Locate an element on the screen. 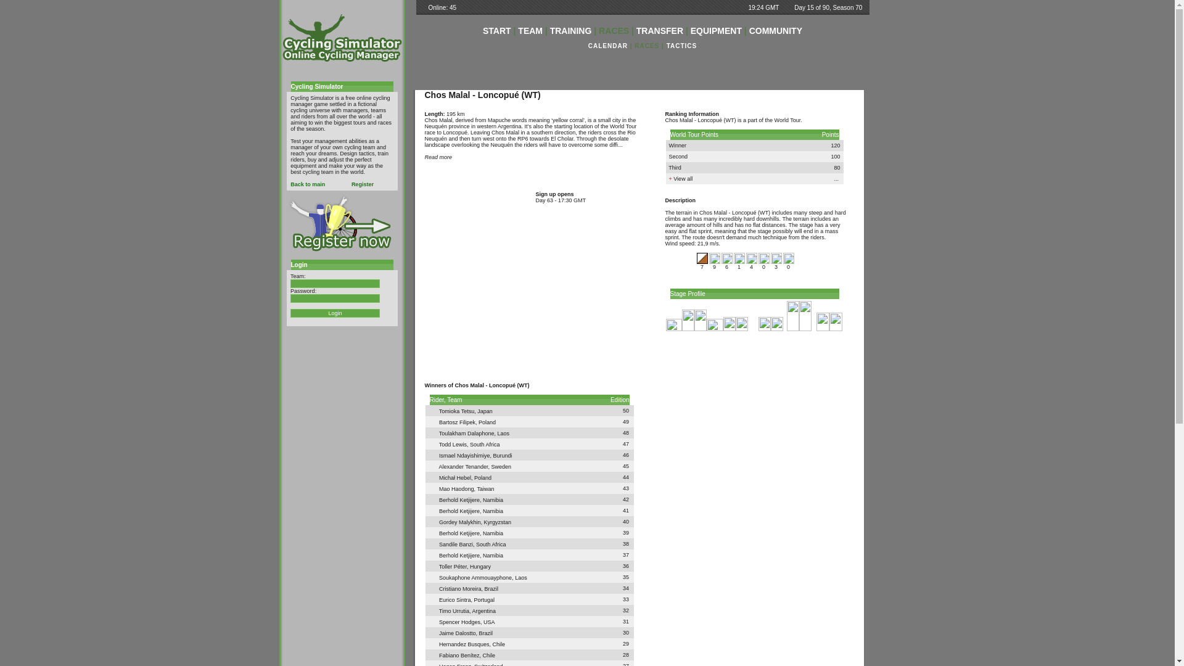  50 is located at coordinates (625, 410).